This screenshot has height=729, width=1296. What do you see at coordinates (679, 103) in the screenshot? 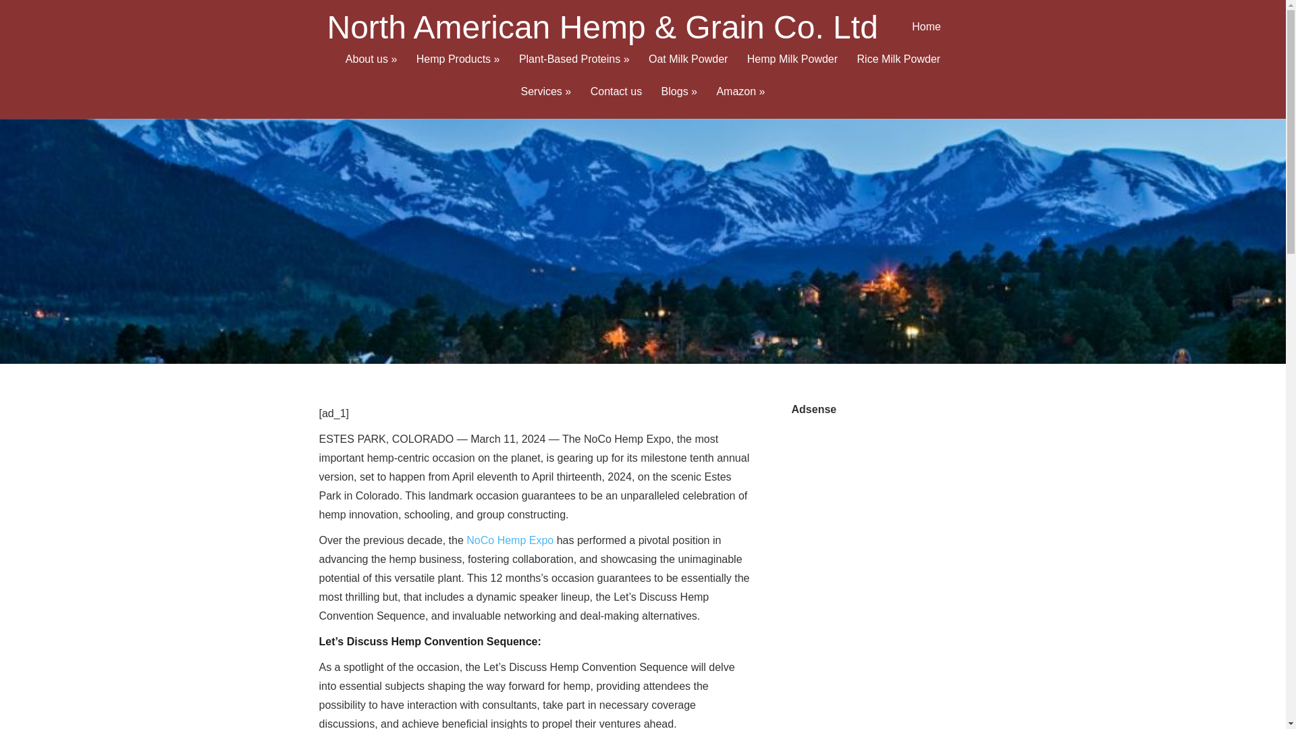
I see `Blogs` at bounding box center [679, 103].